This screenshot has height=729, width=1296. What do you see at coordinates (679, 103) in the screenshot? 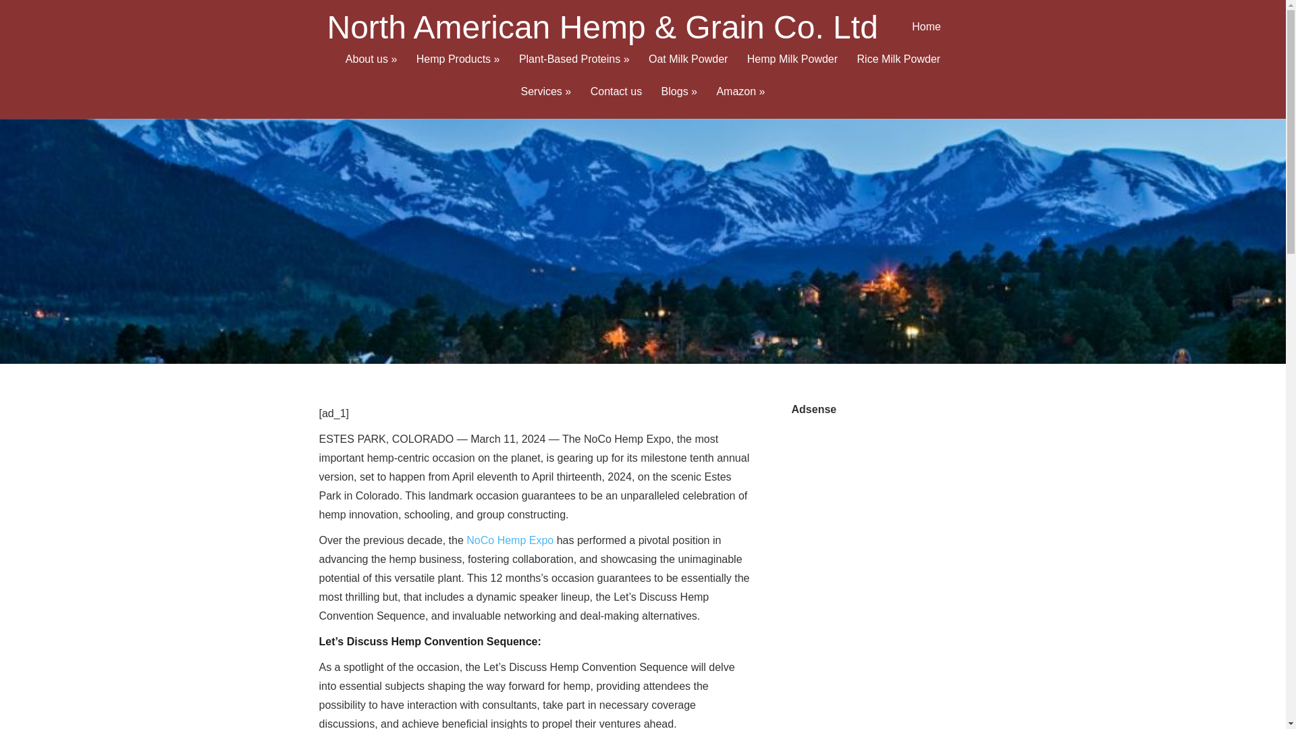
I see `Blogs` at bounding box center [679, 103].